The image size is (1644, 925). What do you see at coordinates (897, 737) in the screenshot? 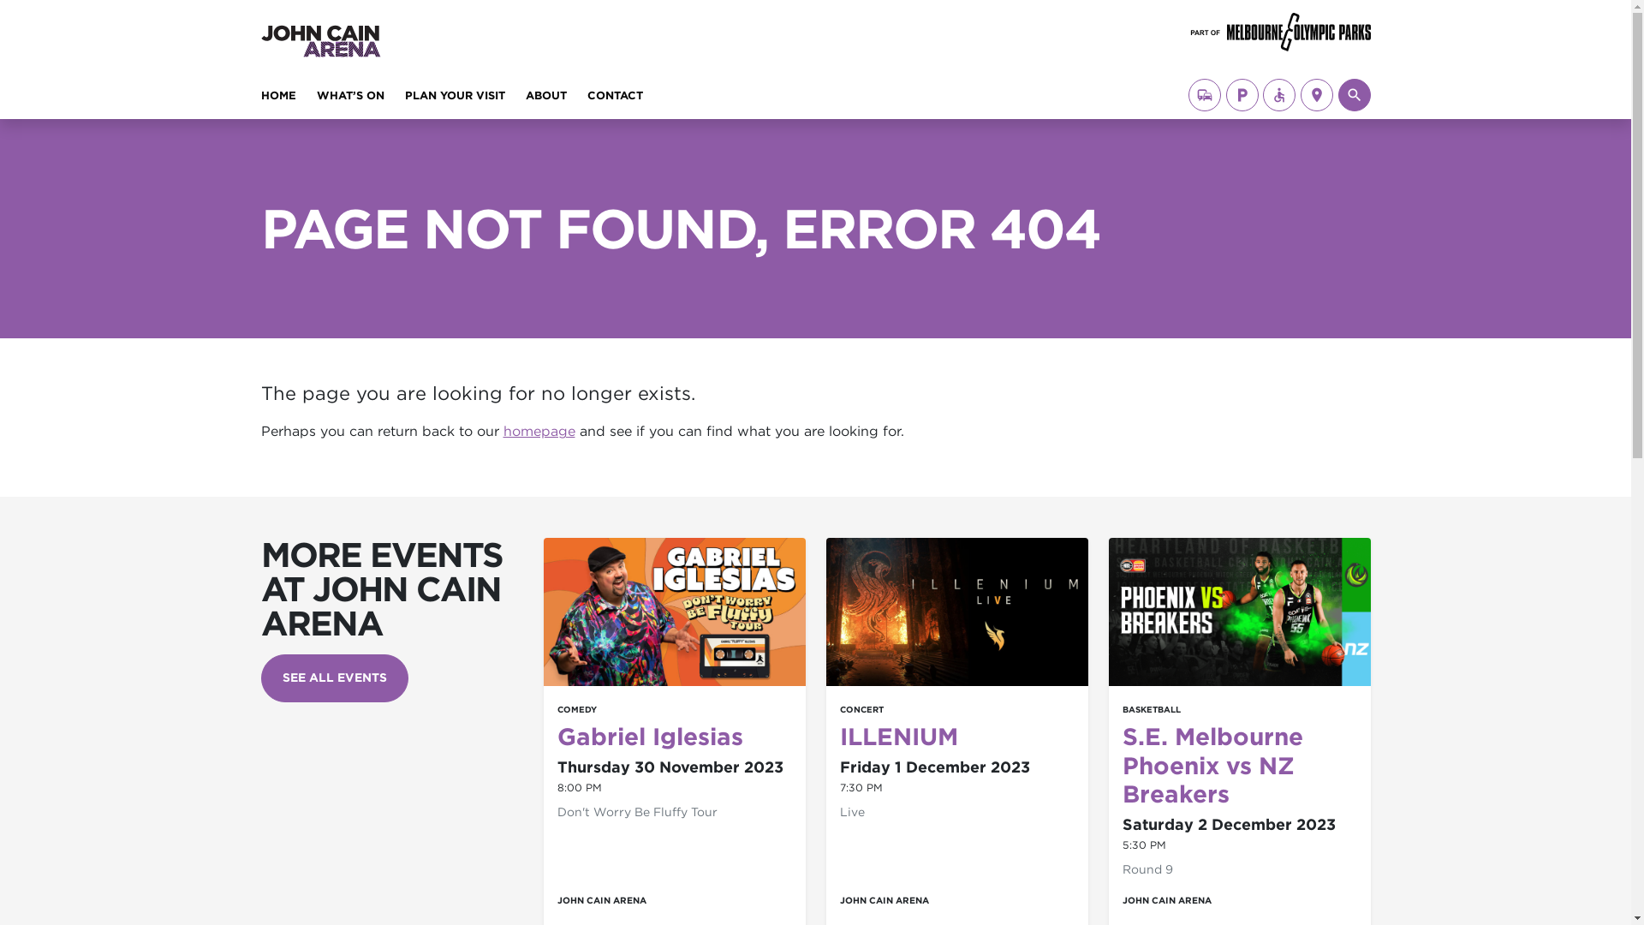
I see `ILLENIUM` at bounding box center [897, 737].